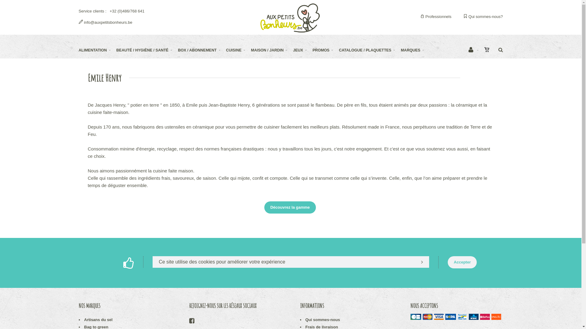 The image size is (586, 329). I want to click on BOX / ABONNEMENT, so click(202, 50).